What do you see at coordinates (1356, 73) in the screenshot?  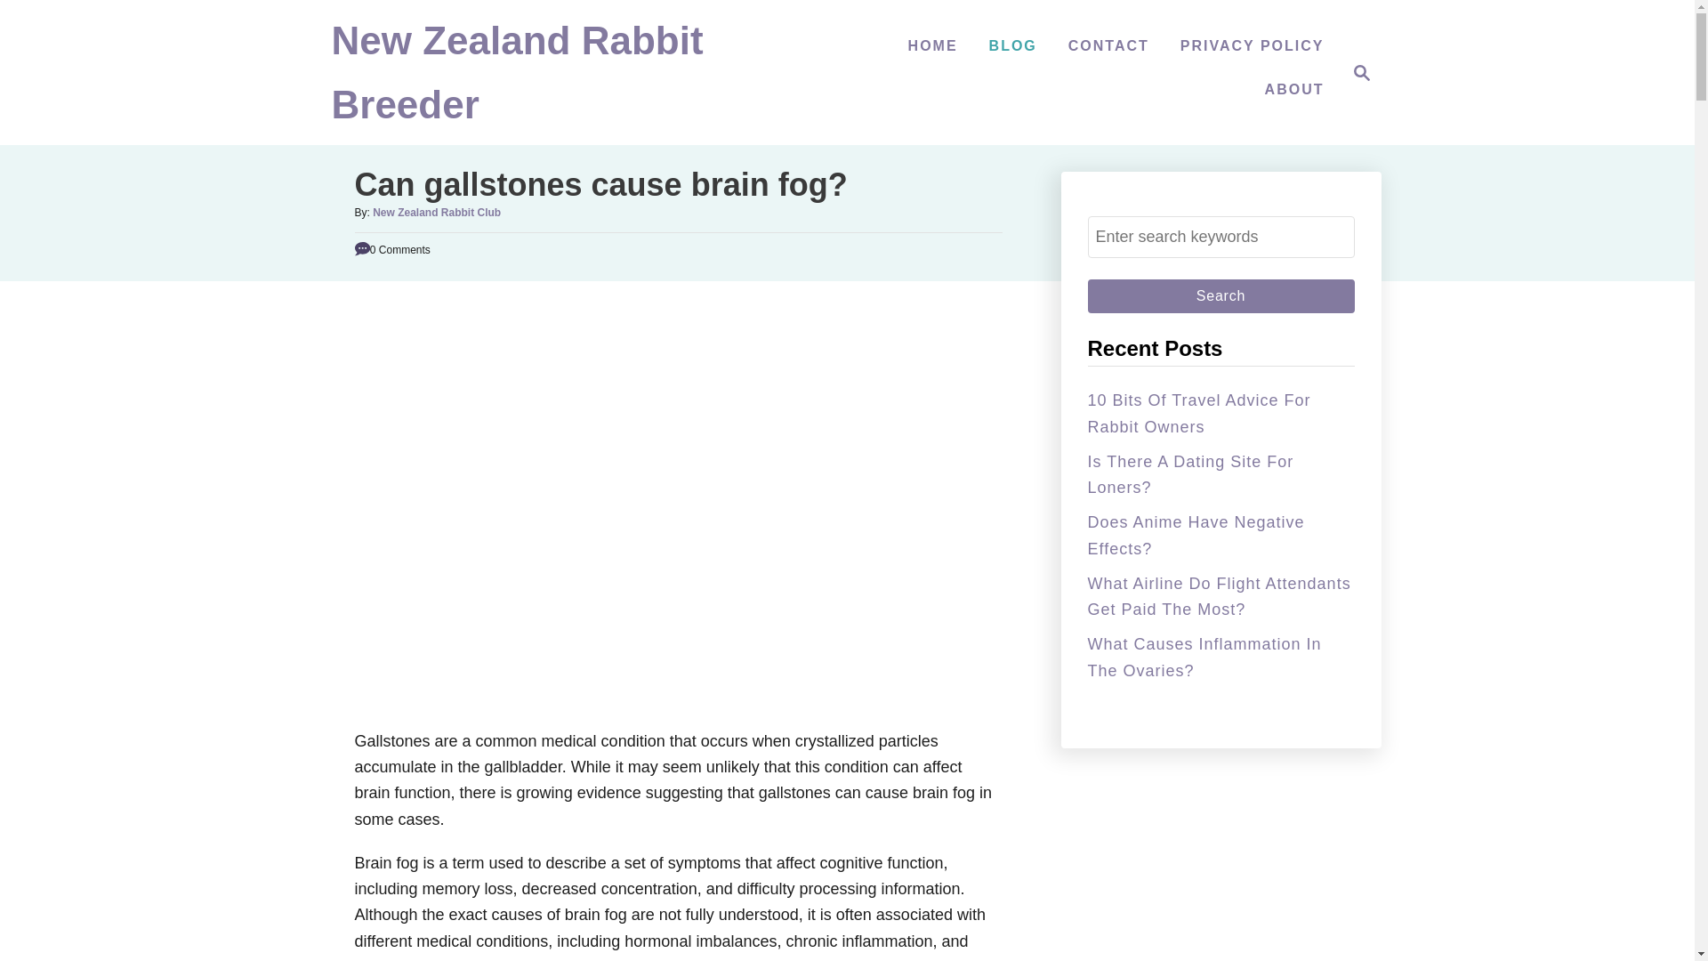 I see `Search` at bounding box center [1356, 73].